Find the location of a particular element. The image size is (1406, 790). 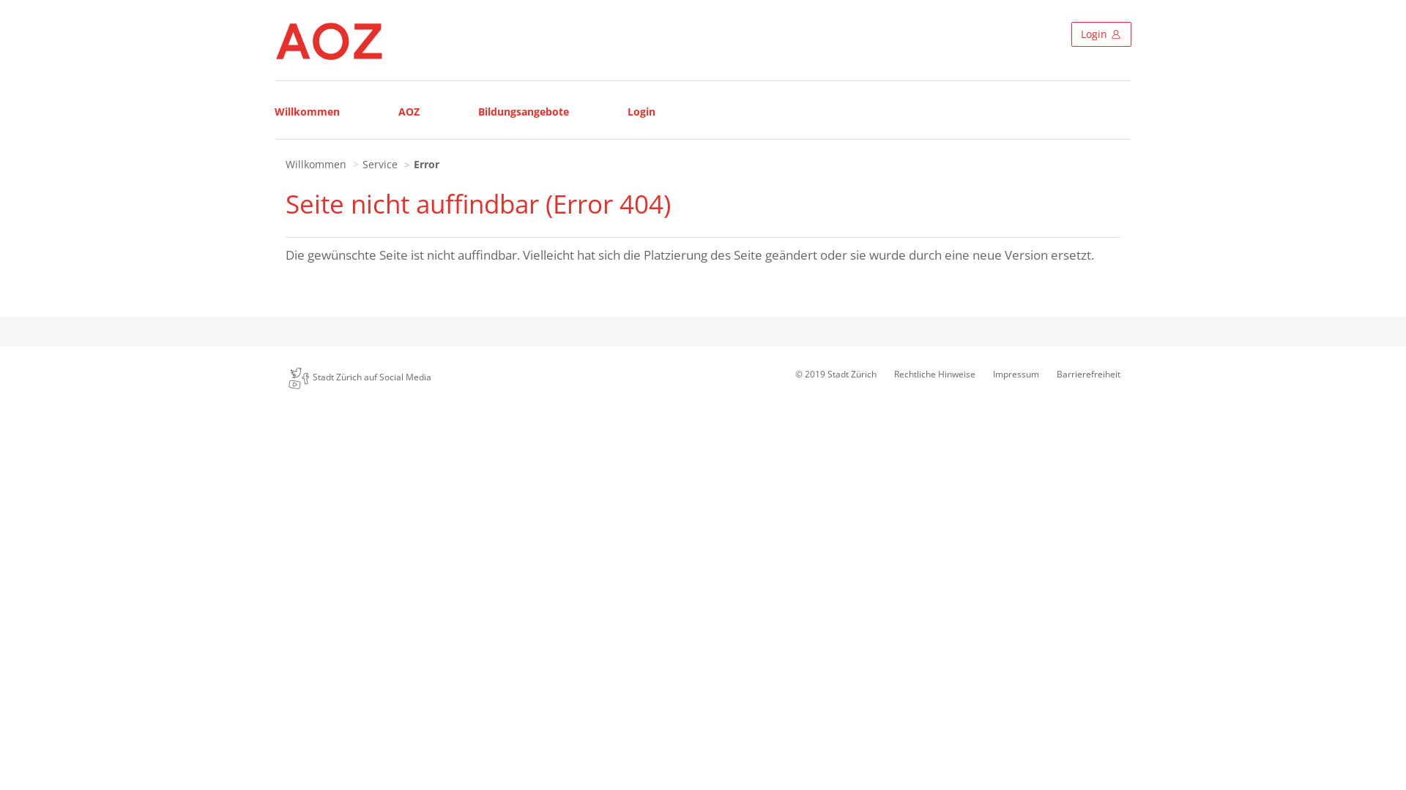

Barrierefreiheit is located at coordinates (1088, 375).